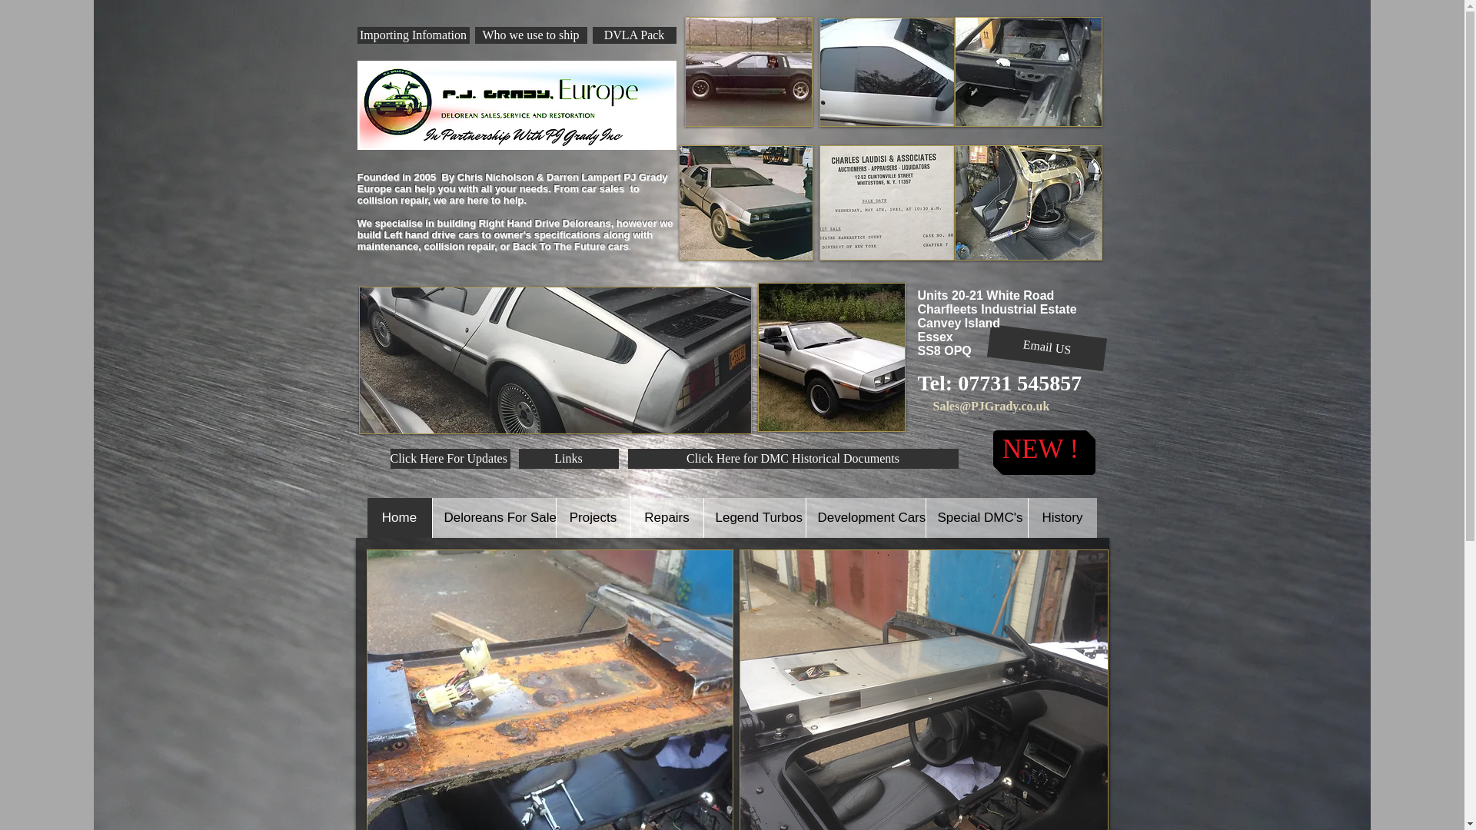 The image size is (1476, 830). I want to click on Projects, so click(592, 518).